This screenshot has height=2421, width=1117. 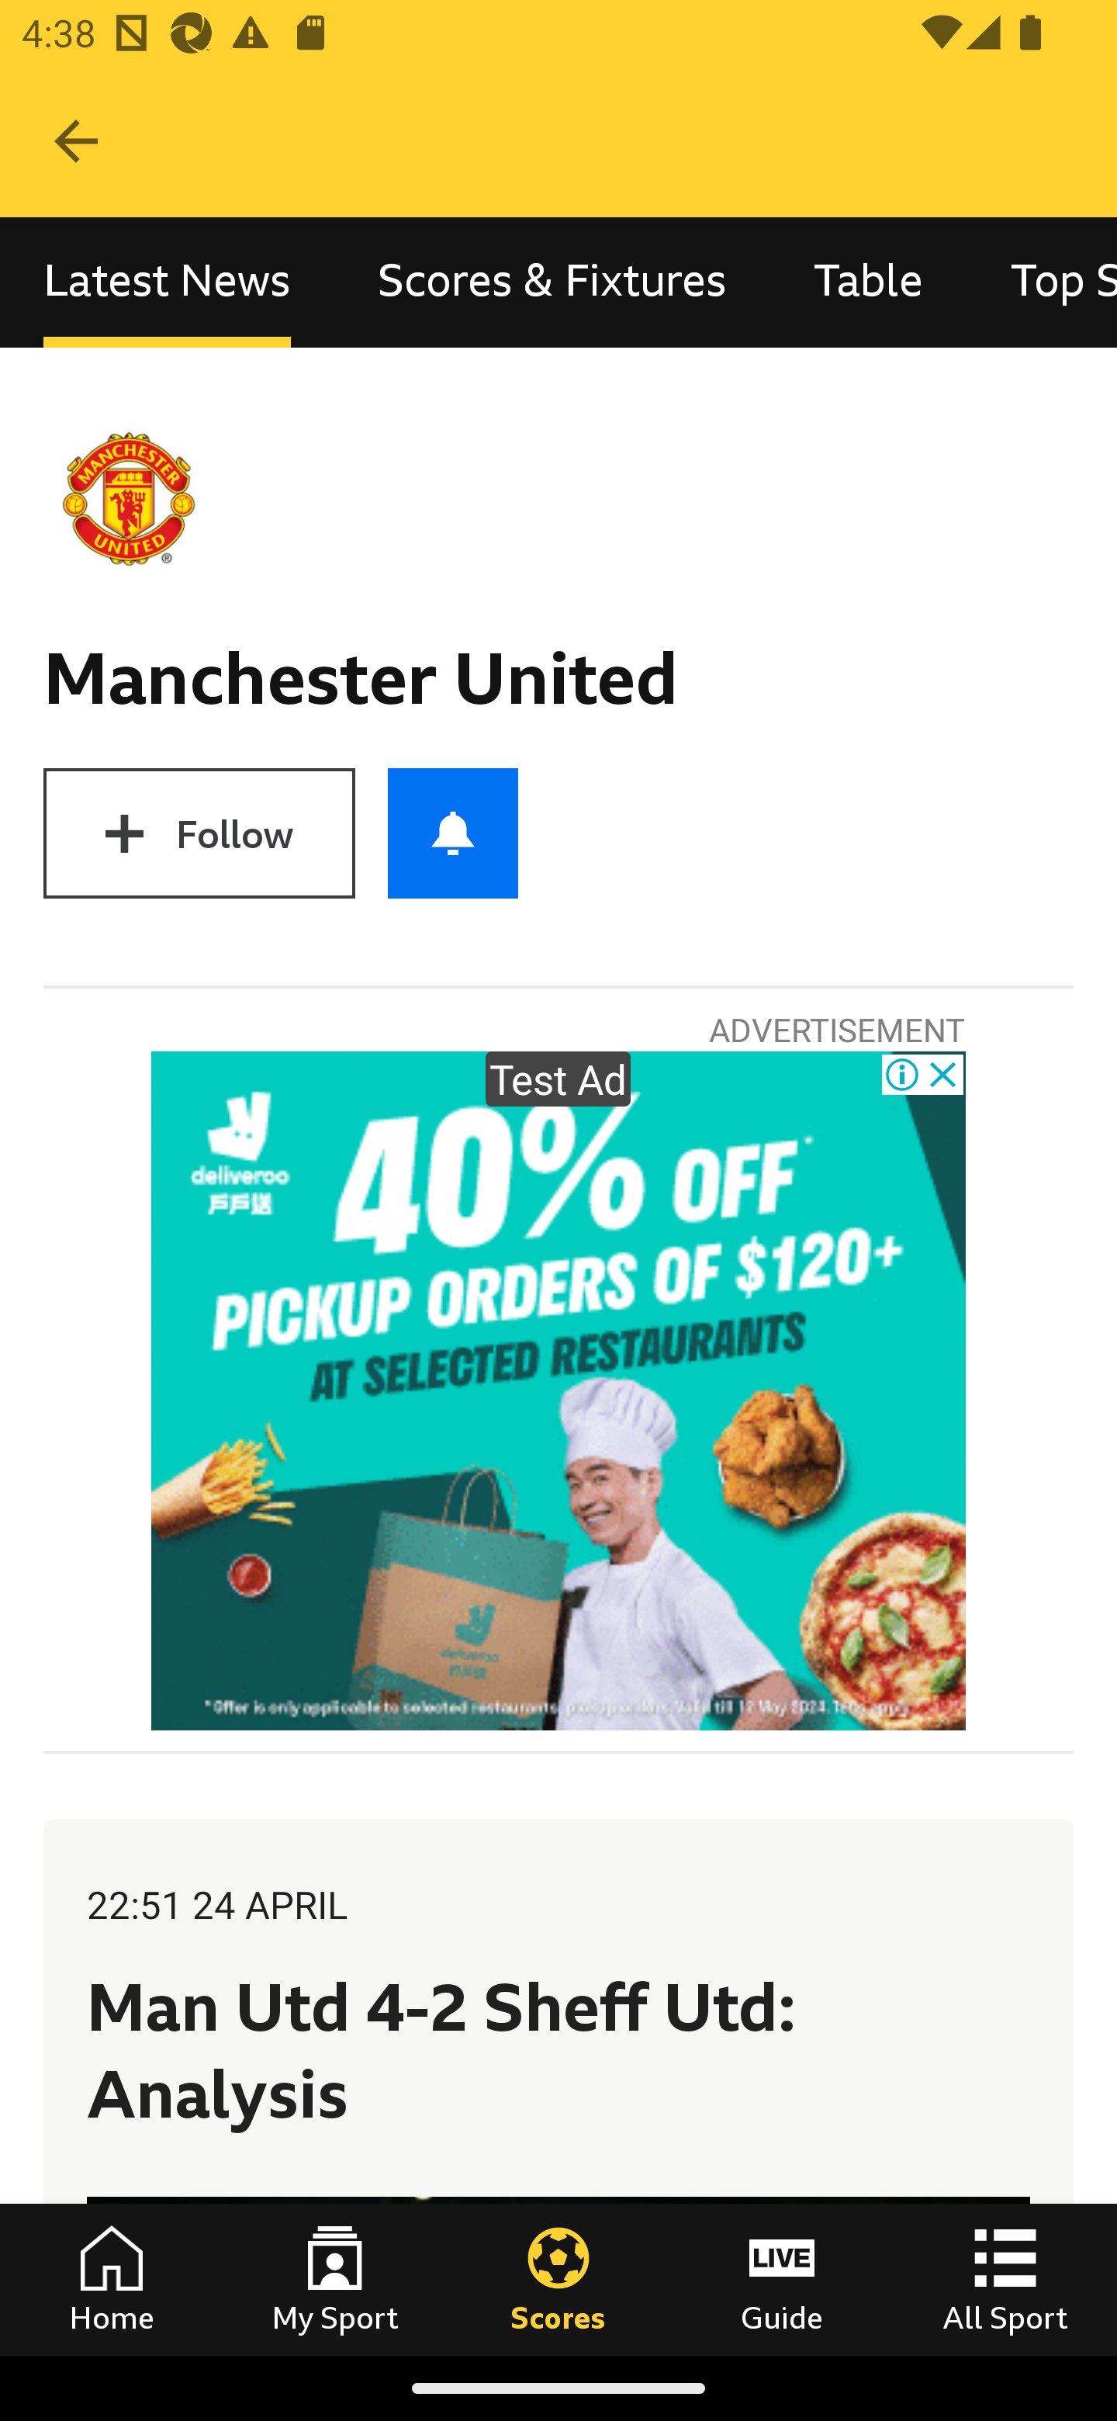 What do you see at coordinates (558, 1391) in the screenshot?
I see `Advertisement` at bounding box center [558, 1391].